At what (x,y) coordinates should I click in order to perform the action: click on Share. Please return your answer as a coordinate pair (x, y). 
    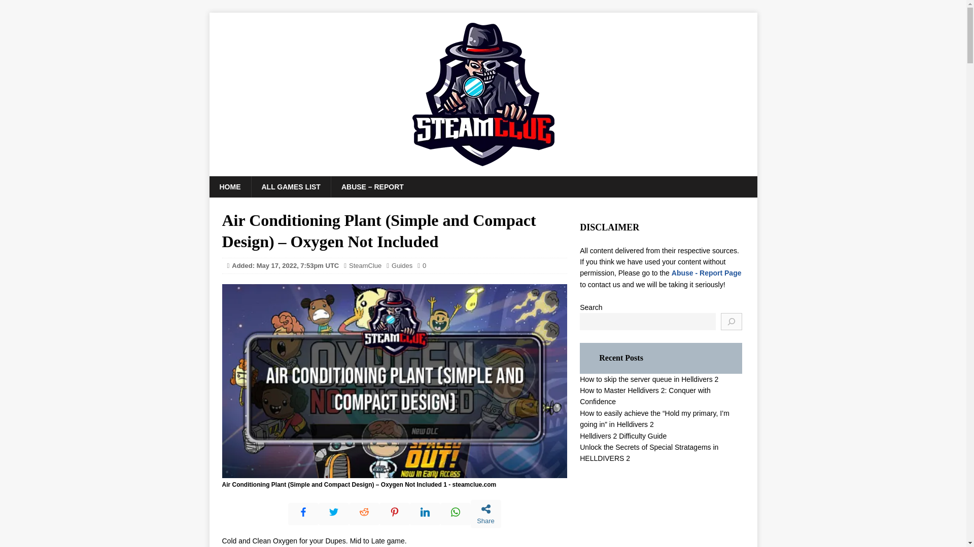
    Looking at the image, I should click on (486, 514).